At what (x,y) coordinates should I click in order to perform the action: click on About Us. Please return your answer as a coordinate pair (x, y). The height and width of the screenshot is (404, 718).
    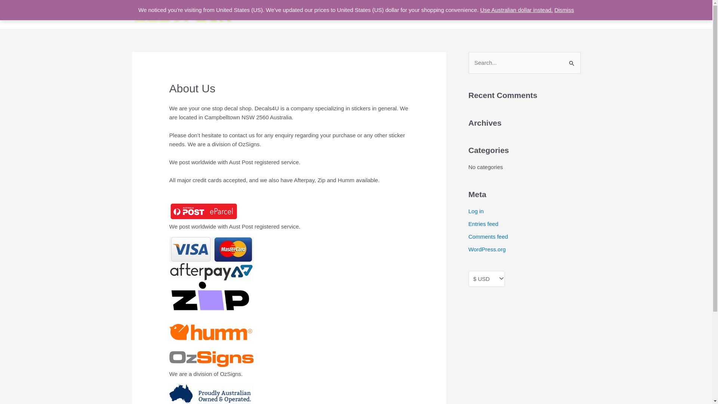
    Looking at the image, I should click on (429, 15).